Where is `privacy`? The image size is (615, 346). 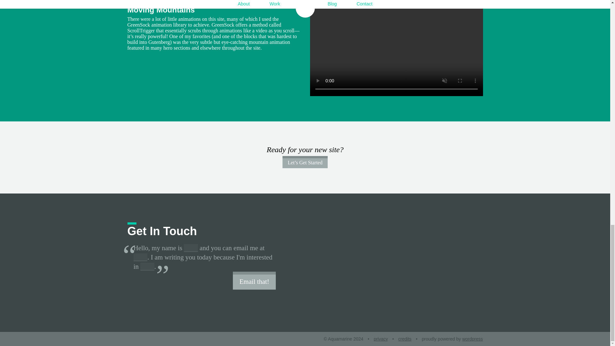
privacy is located at coordinates (381, 339).